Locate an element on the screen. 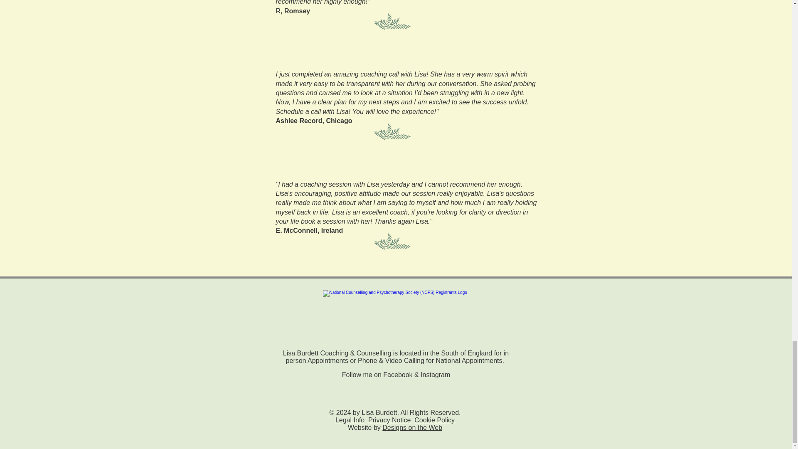 The image size is (798, 449). Cookie Policy is located at coordinates (434, 420).